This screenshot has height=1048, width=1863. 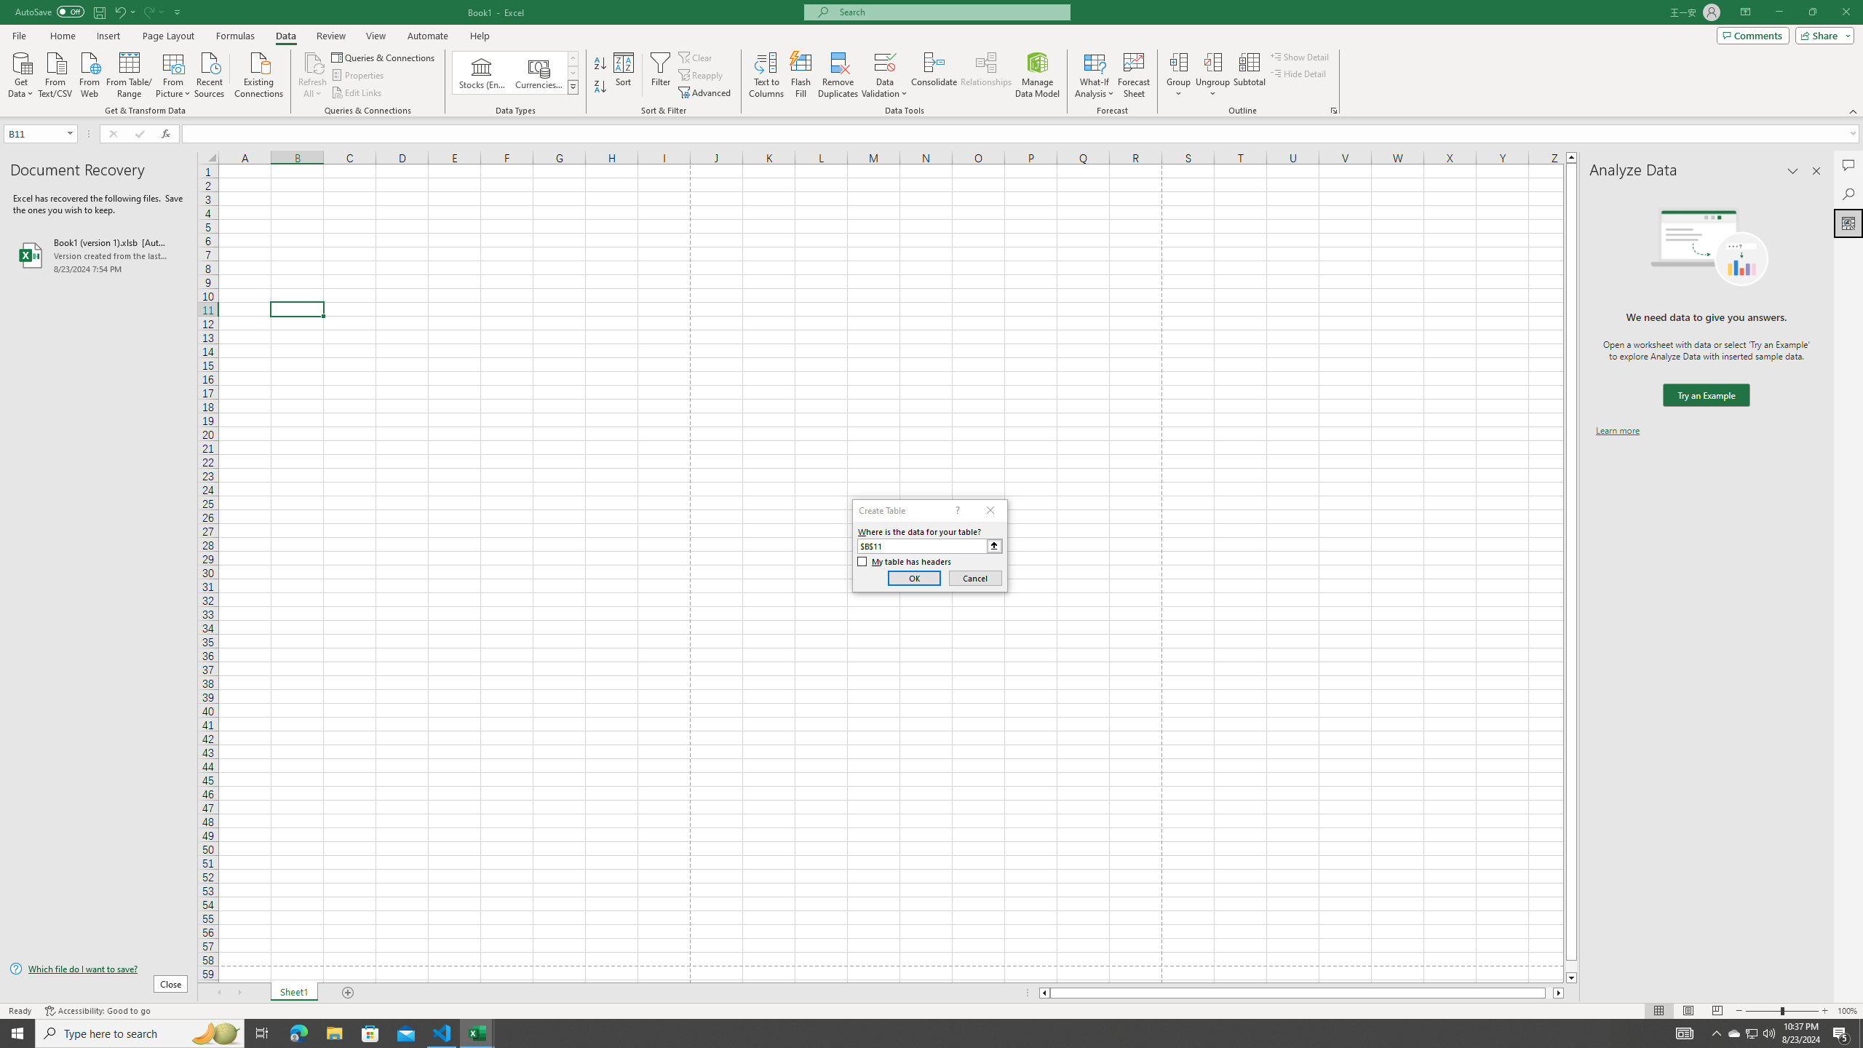 What do you see at coordinates (696, 57) in the screenshot?
I see `Clear` at bounding box center [696, 57].